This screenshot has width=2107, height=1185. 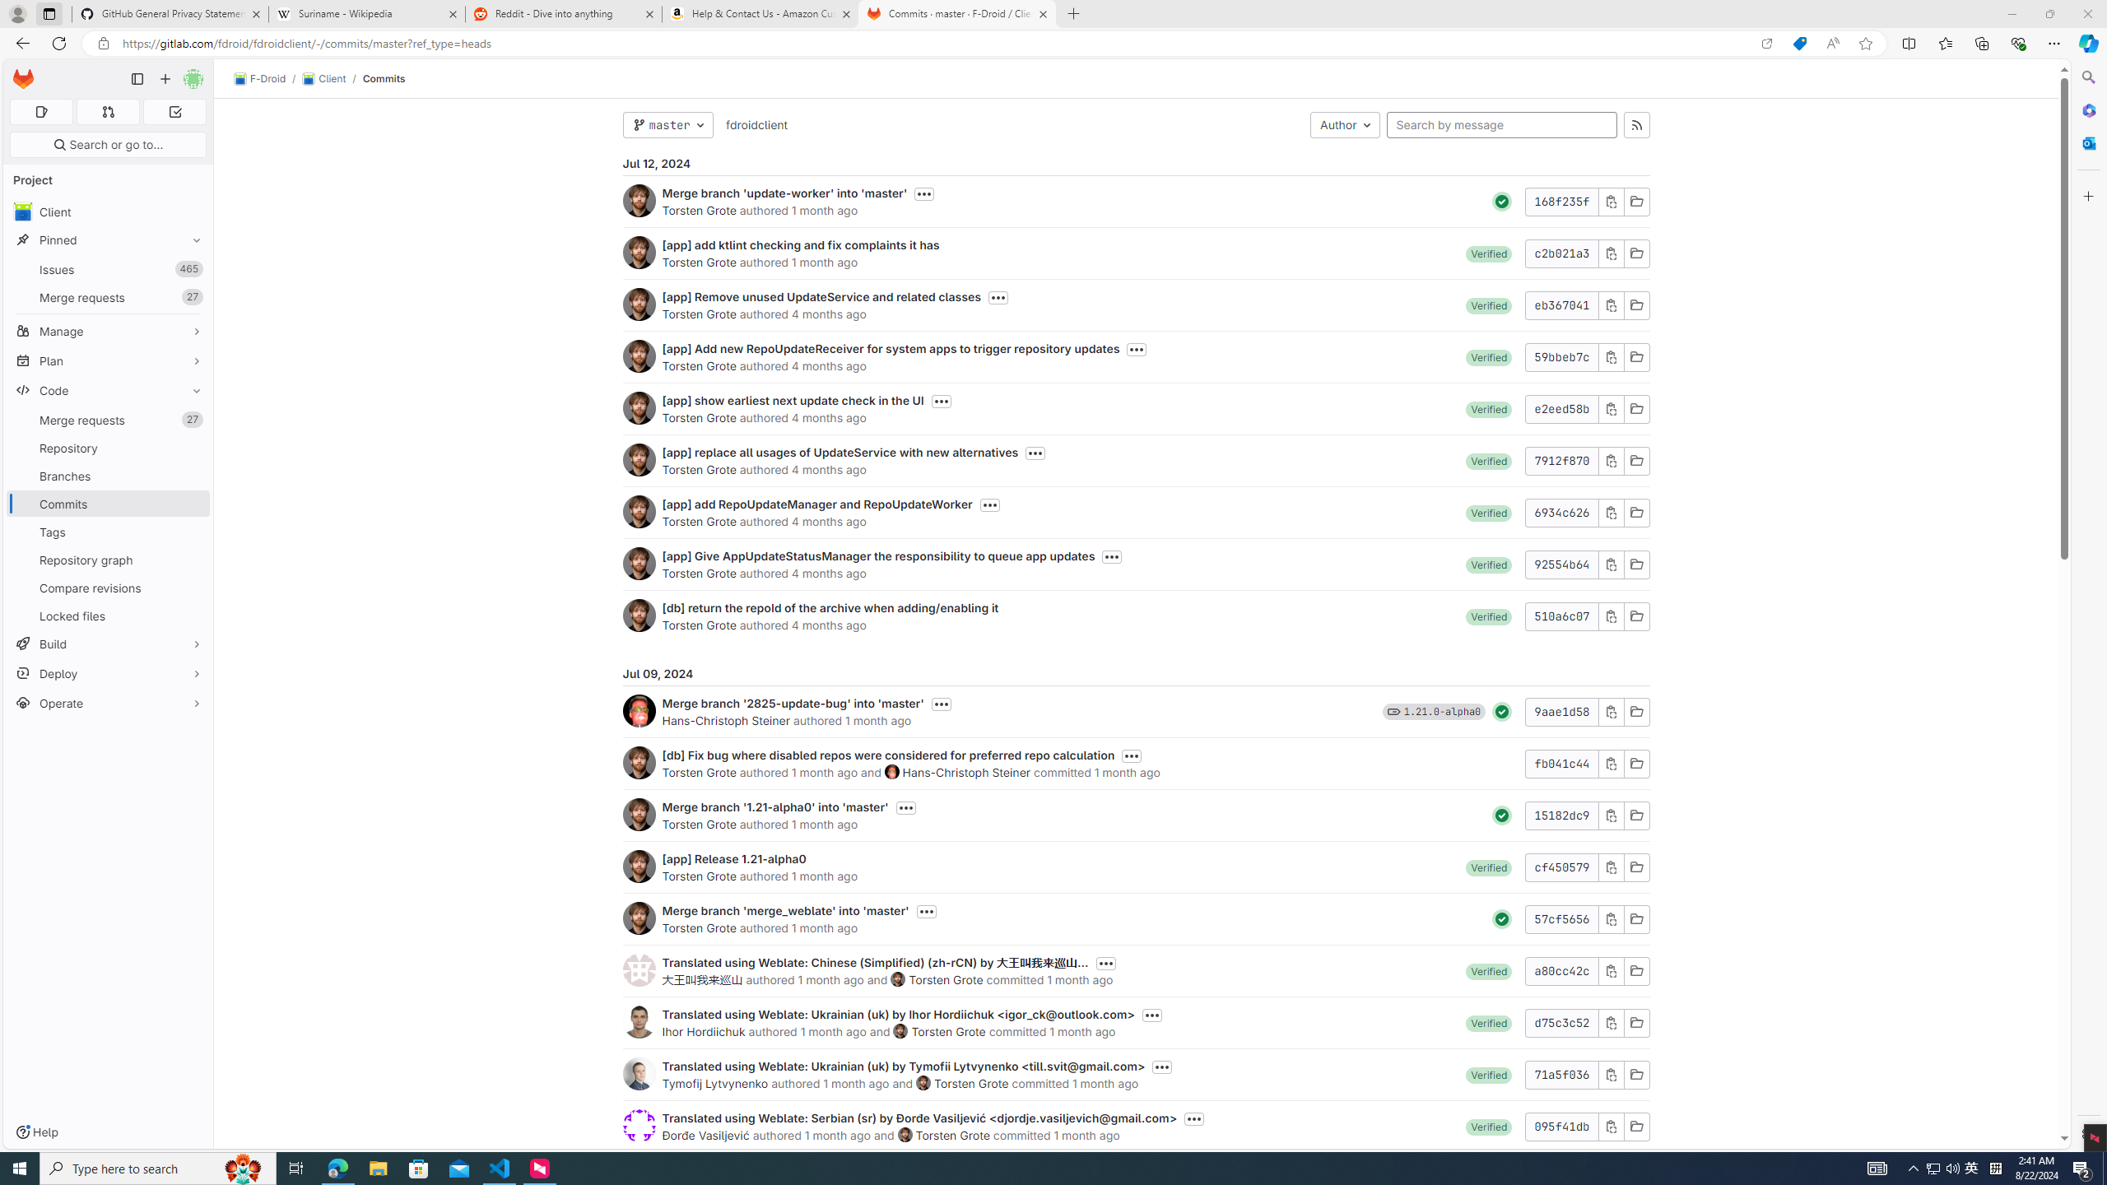 What do you see at coordinates (784, 193) in the screenshot?
I see `Merge branch 'update-worker' into 'master'` at bounding box center [784, 193].